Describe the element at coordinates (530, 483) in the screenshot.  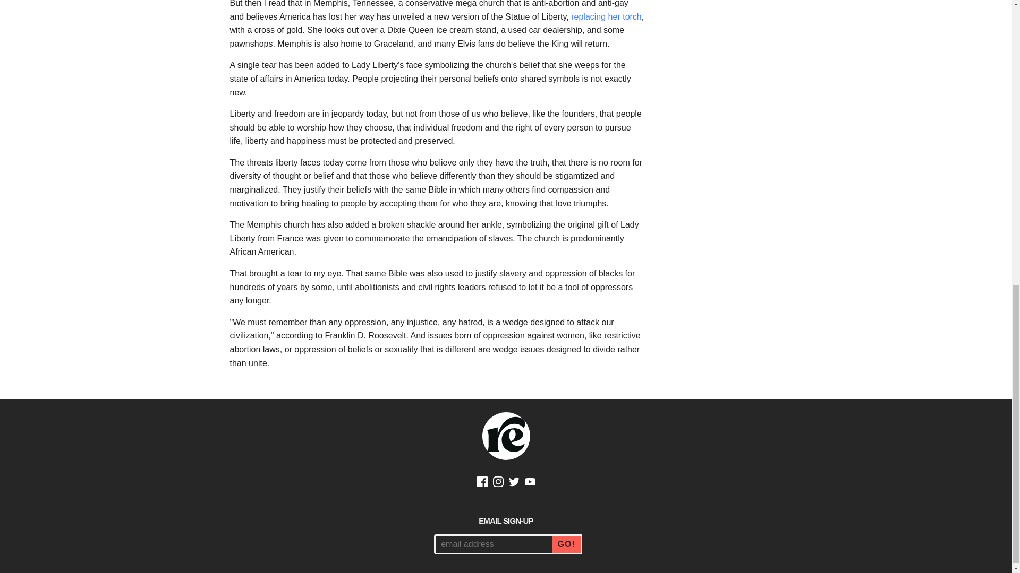
I see `YOUTUBE` at that location.